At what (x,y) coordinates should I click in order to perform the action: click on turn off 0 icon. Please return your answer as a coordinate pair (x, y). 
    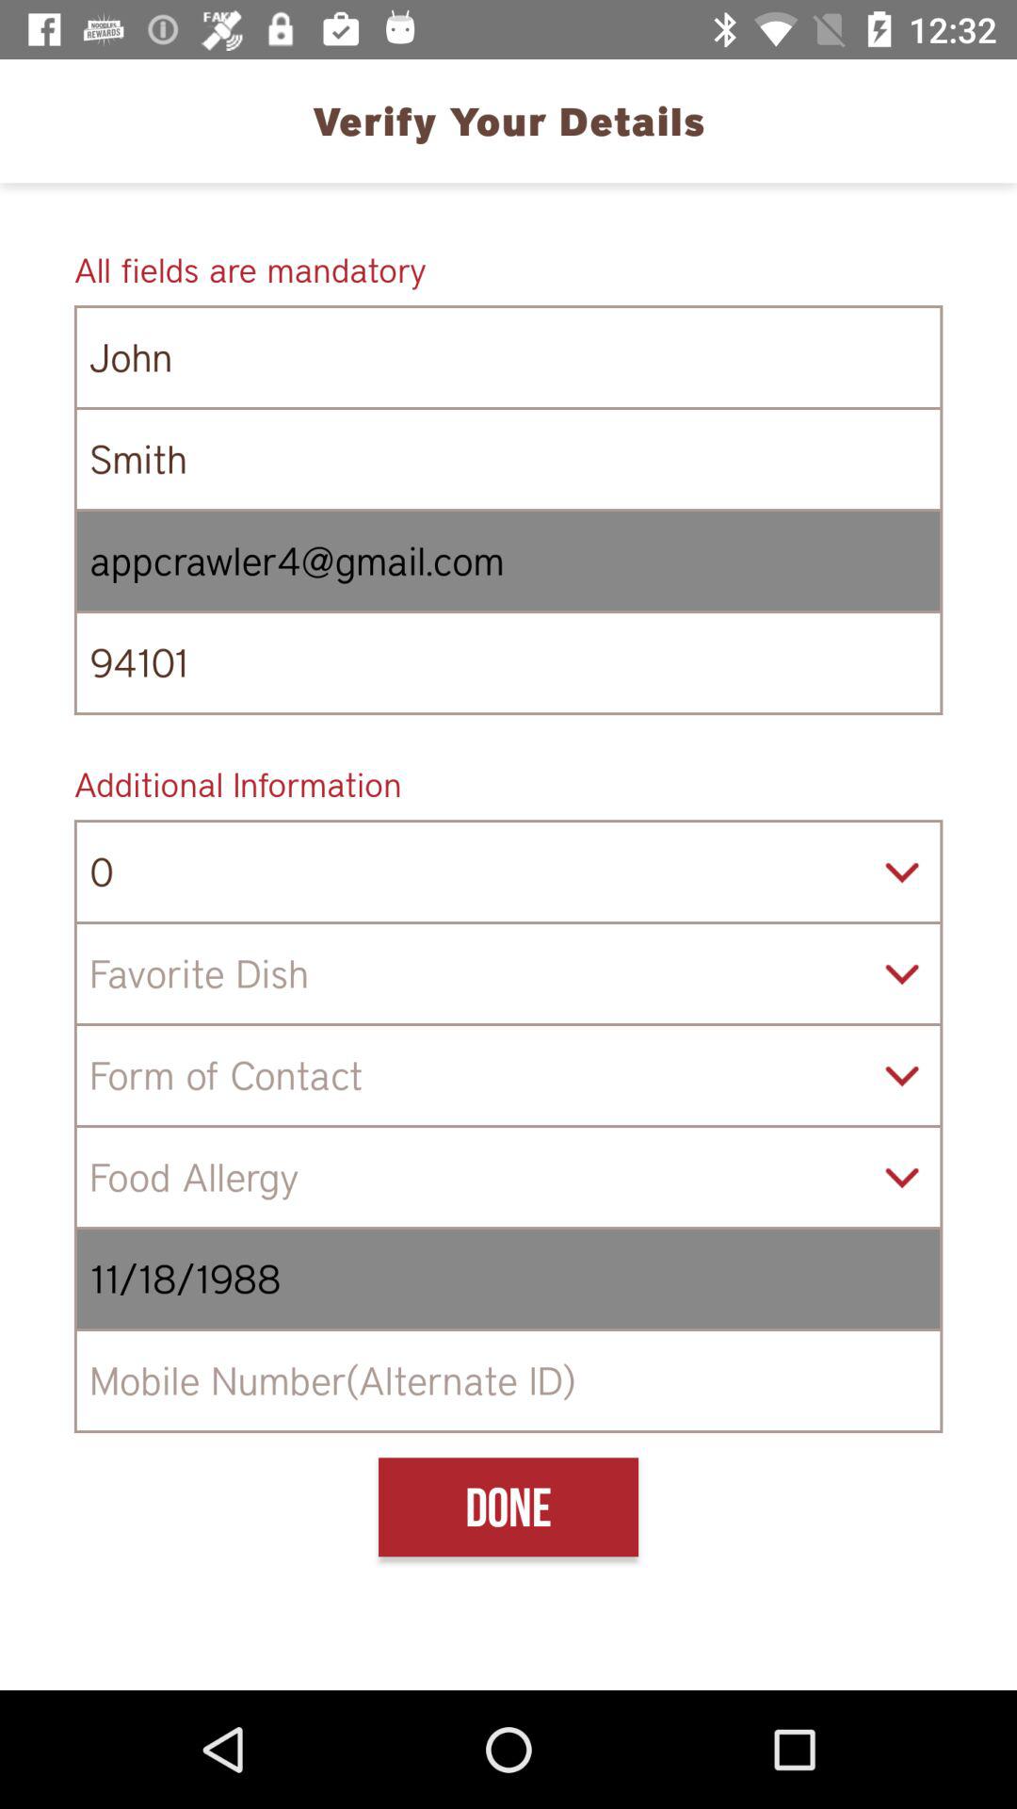
    Looking at the image, I should click on (508, 872).